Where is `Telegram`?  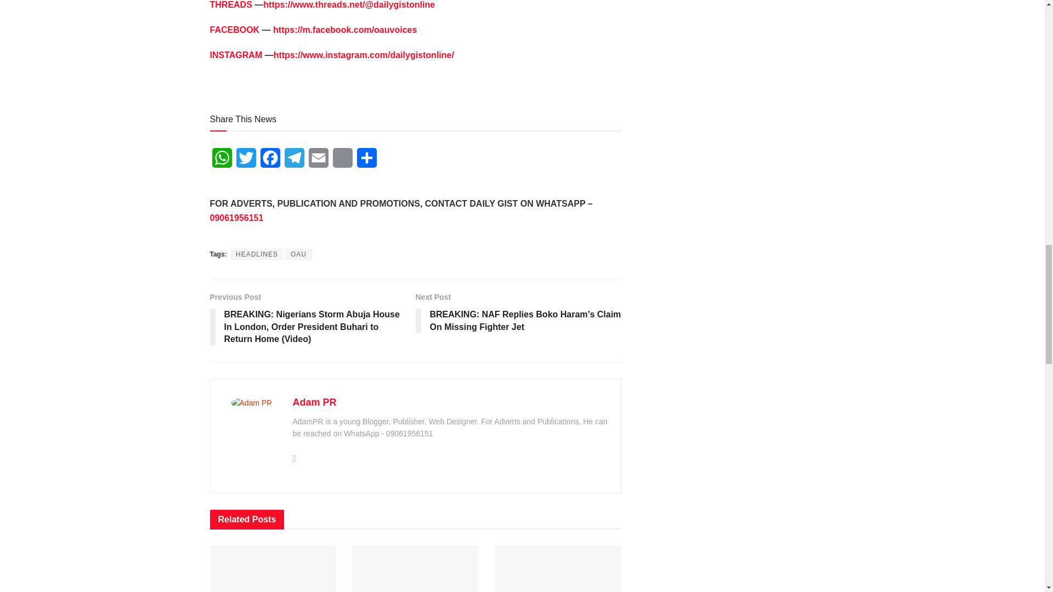 Telegram is located at coordinates (294, 161).